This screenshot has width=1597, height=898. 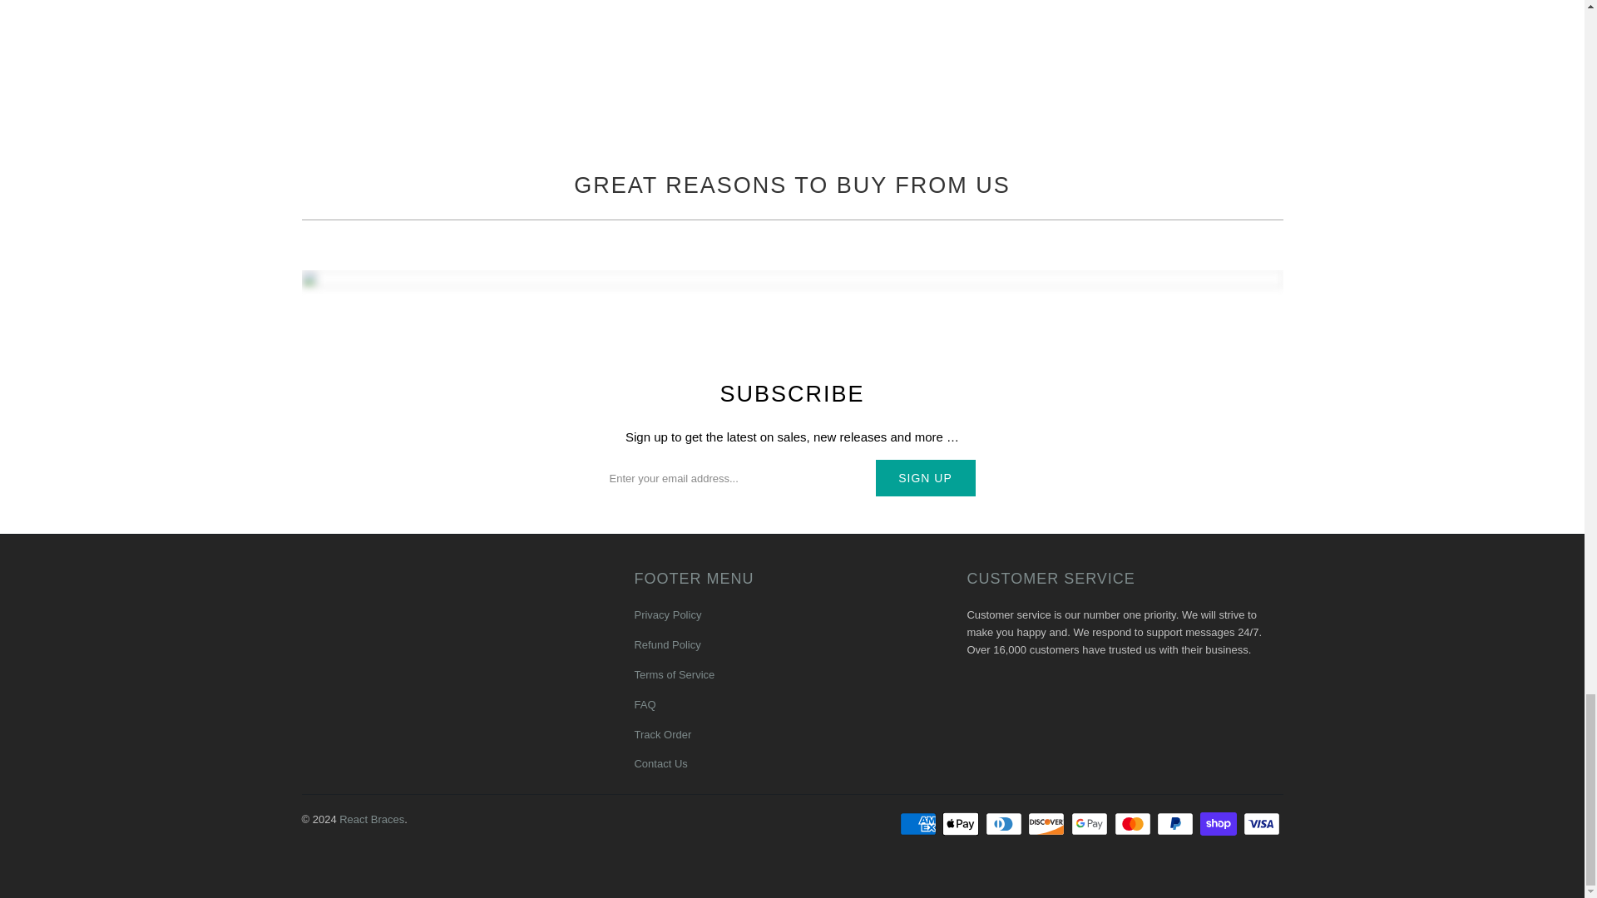 What do you see at coordinates (962, 823) in the screenshot?
I see `Apple Pay` at bounding box center [962, 823].